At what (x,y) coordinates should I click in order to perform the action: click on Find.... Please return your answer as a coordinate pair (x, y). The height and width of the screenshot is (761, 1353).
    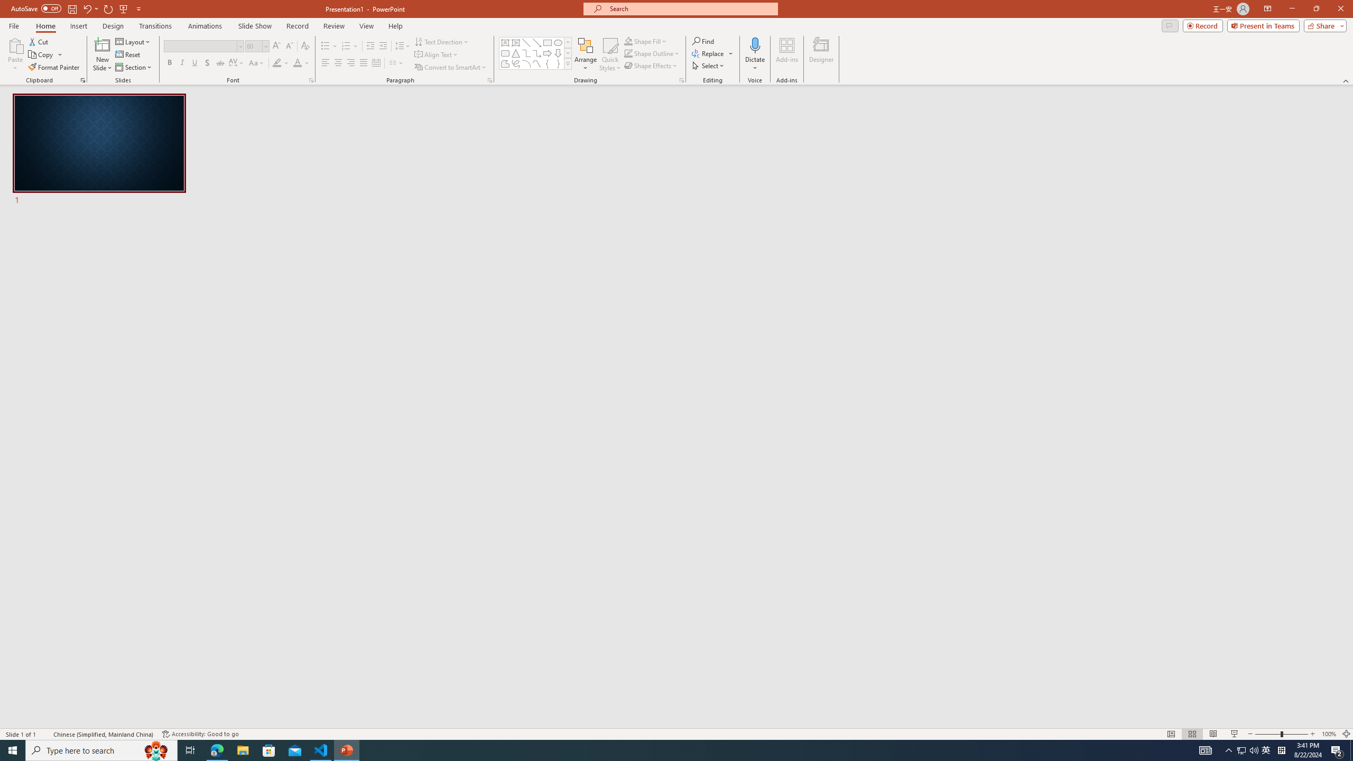
    Looking at the image, I should click on (703, 41).